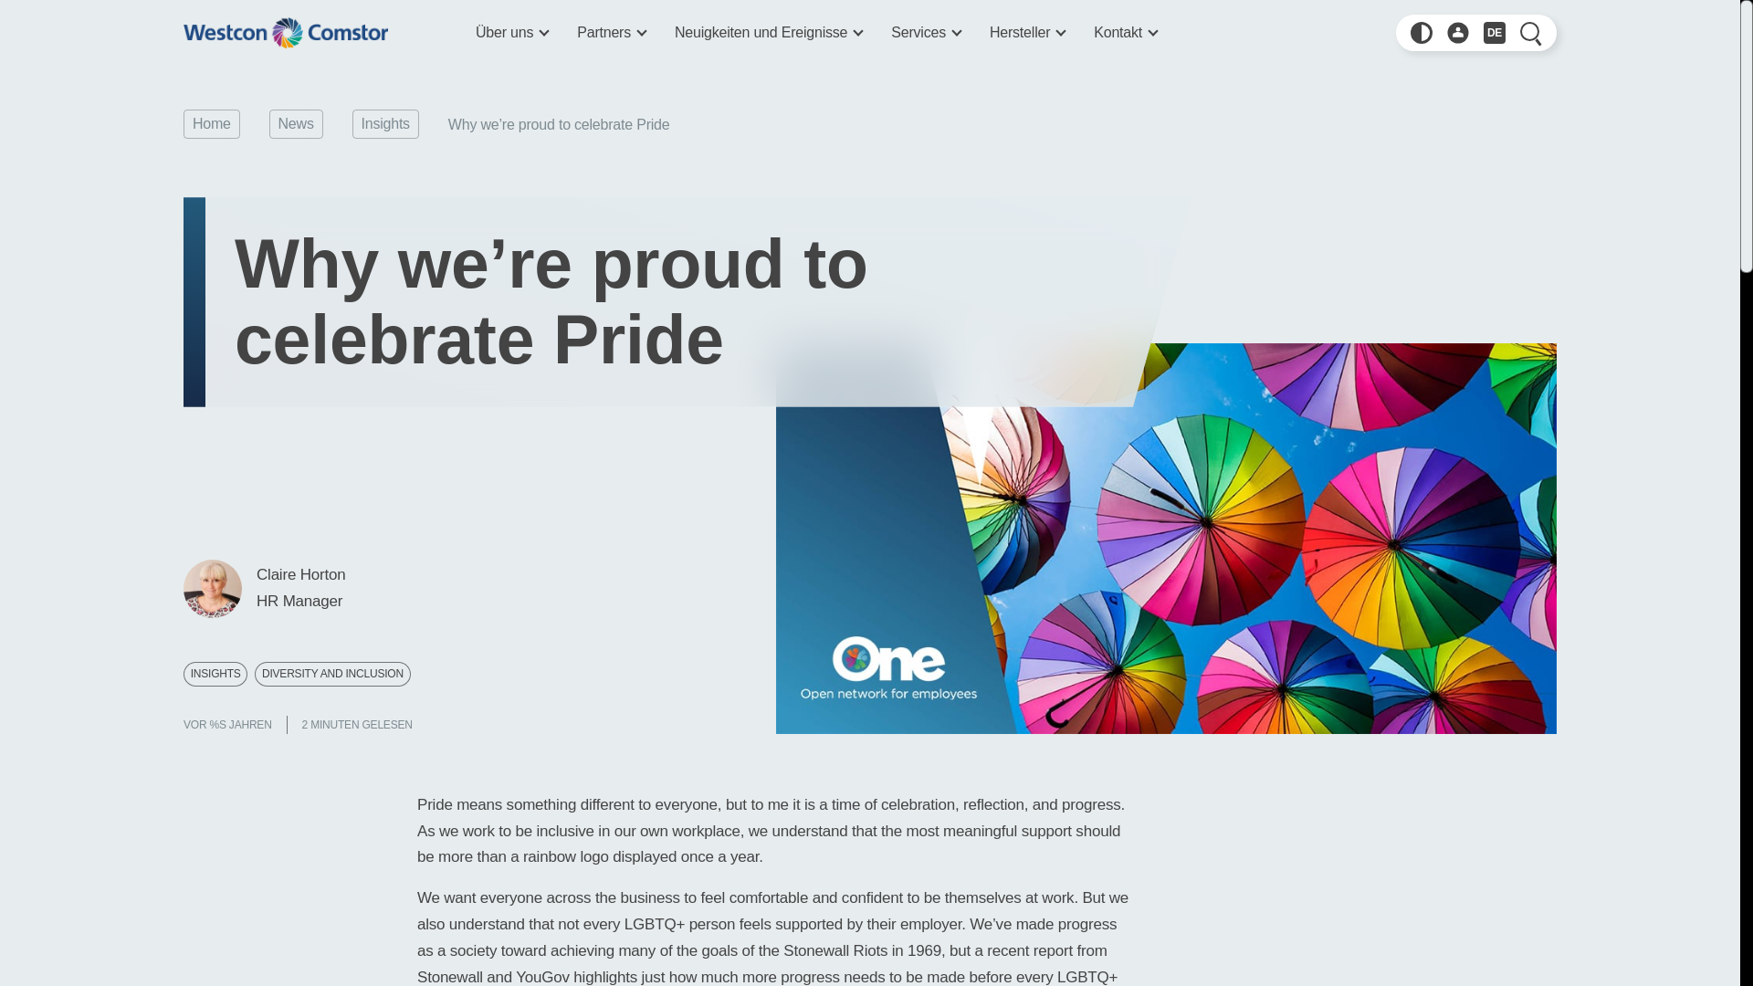  Describe the element at coordinates (1026, 32) in the screenshot. I see `Hersteller` at that location.